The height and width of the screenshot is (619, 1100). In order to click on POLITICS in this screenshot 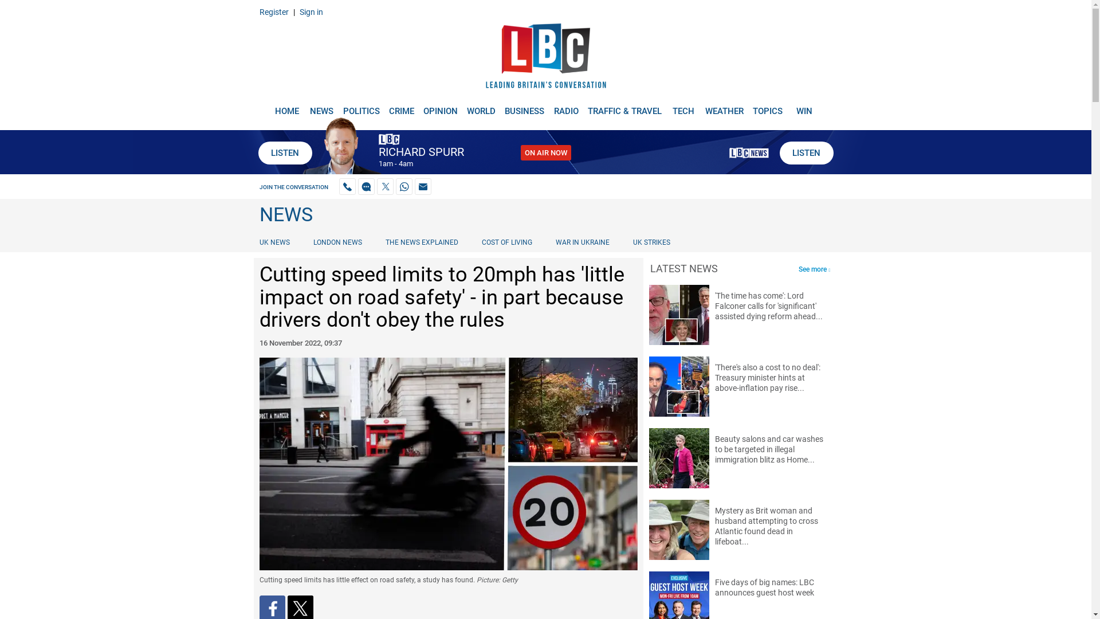, I will do `click(361, 107)`.